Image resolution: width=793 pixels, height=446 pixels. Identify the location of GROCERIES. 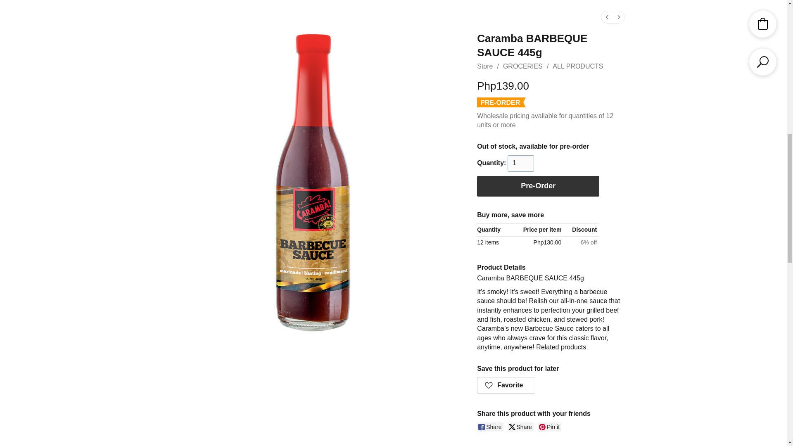
(522, 66).